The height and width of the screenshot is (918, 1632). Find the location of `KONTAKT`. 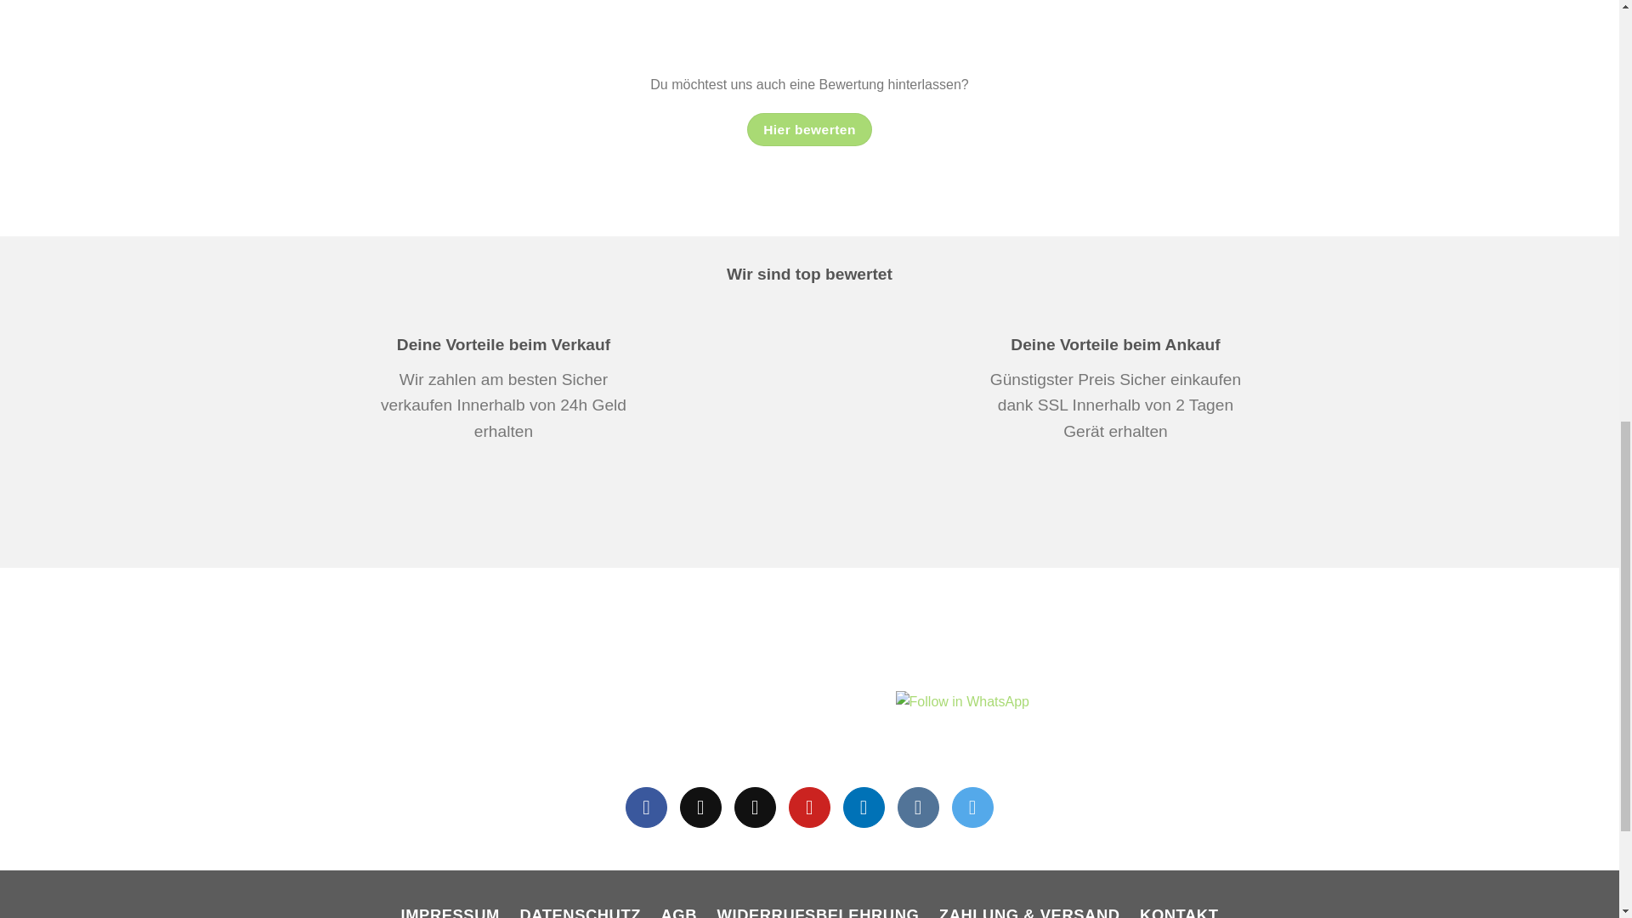

KONTAKT is located at coordinates (1178, 907).